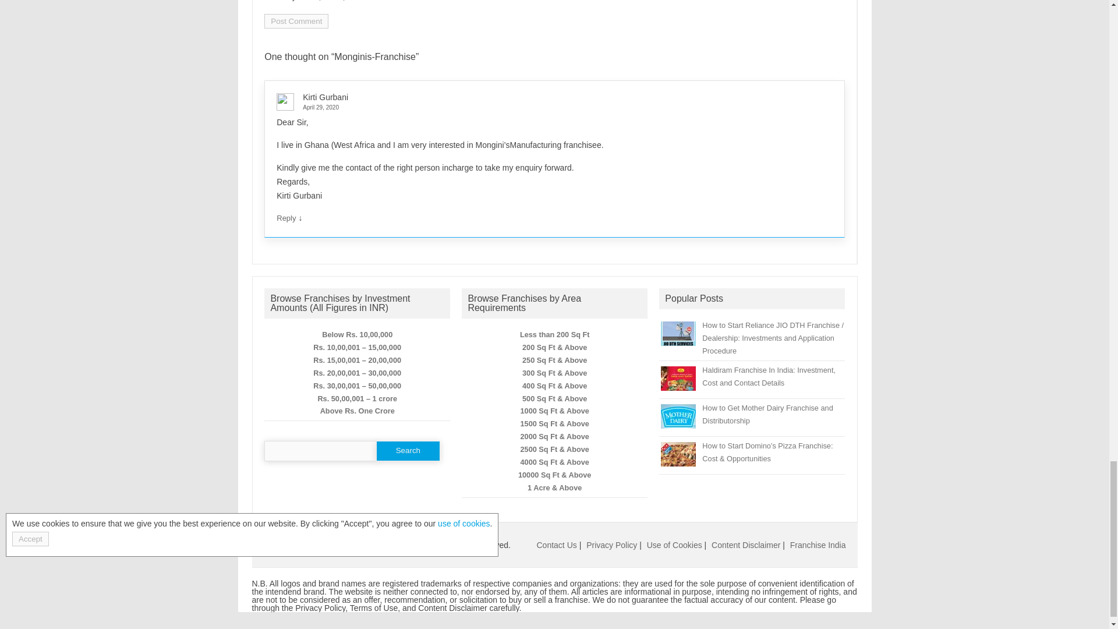  Describe the element at coordinates (286, 218) in the screenshot. I see `Reply` at that location.